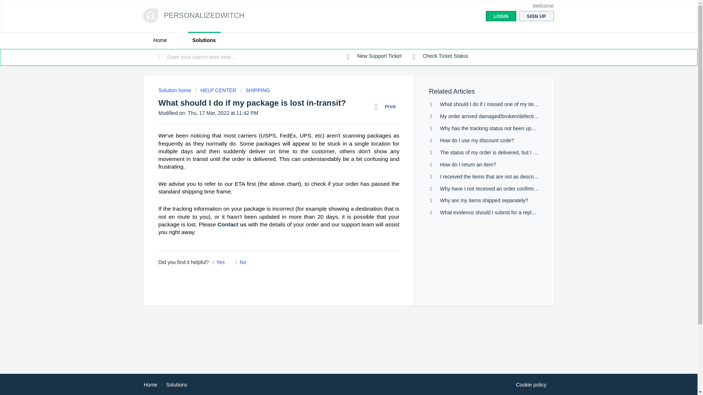  I want to click on Print this Article, so click(387, 106).